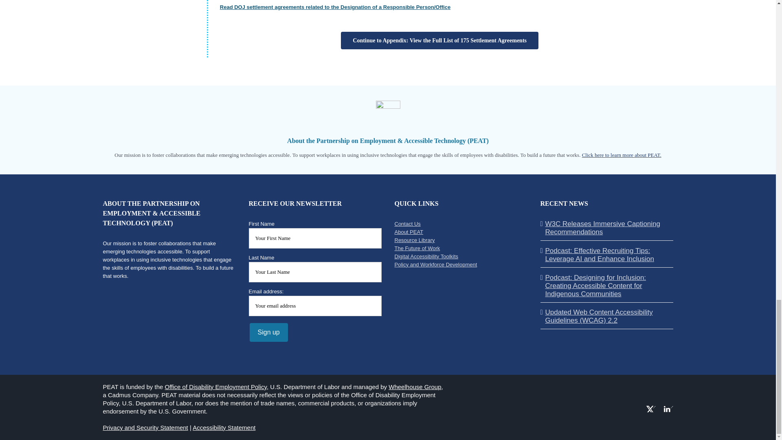  I want to click on Sign up, so click(268, 332).